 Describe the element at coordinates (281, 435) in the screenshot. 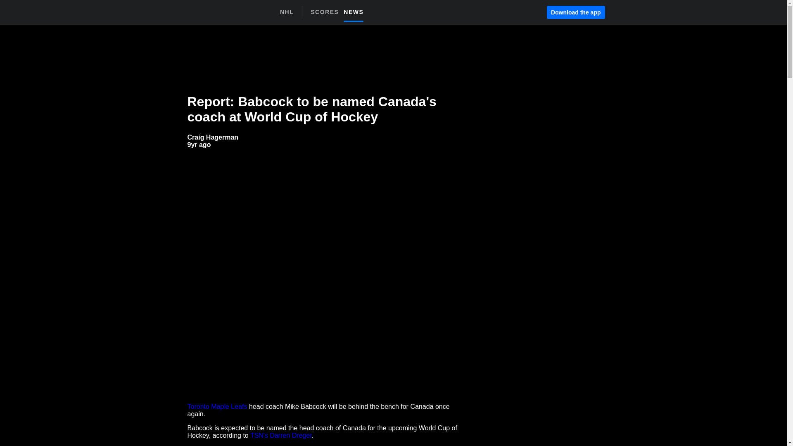

I see `Craig Hagerman` at that location.